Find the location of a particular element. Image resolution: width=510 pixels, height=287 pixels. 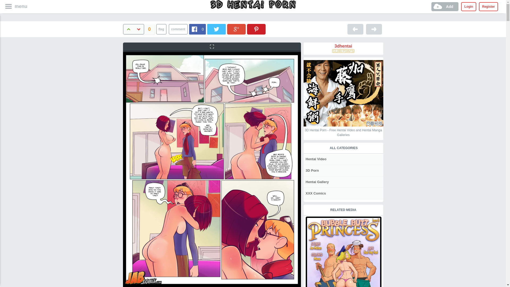

ALL CATEGORIES is located at coordinates (343, 148).